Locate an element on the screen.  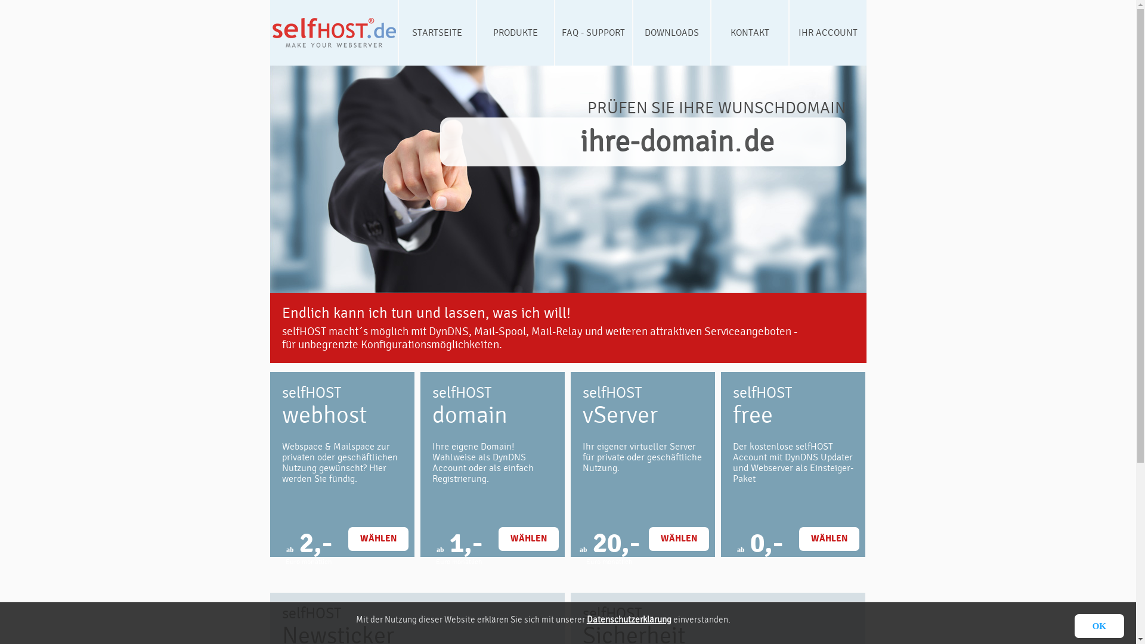
OK is located at coordinates (1100, 626).